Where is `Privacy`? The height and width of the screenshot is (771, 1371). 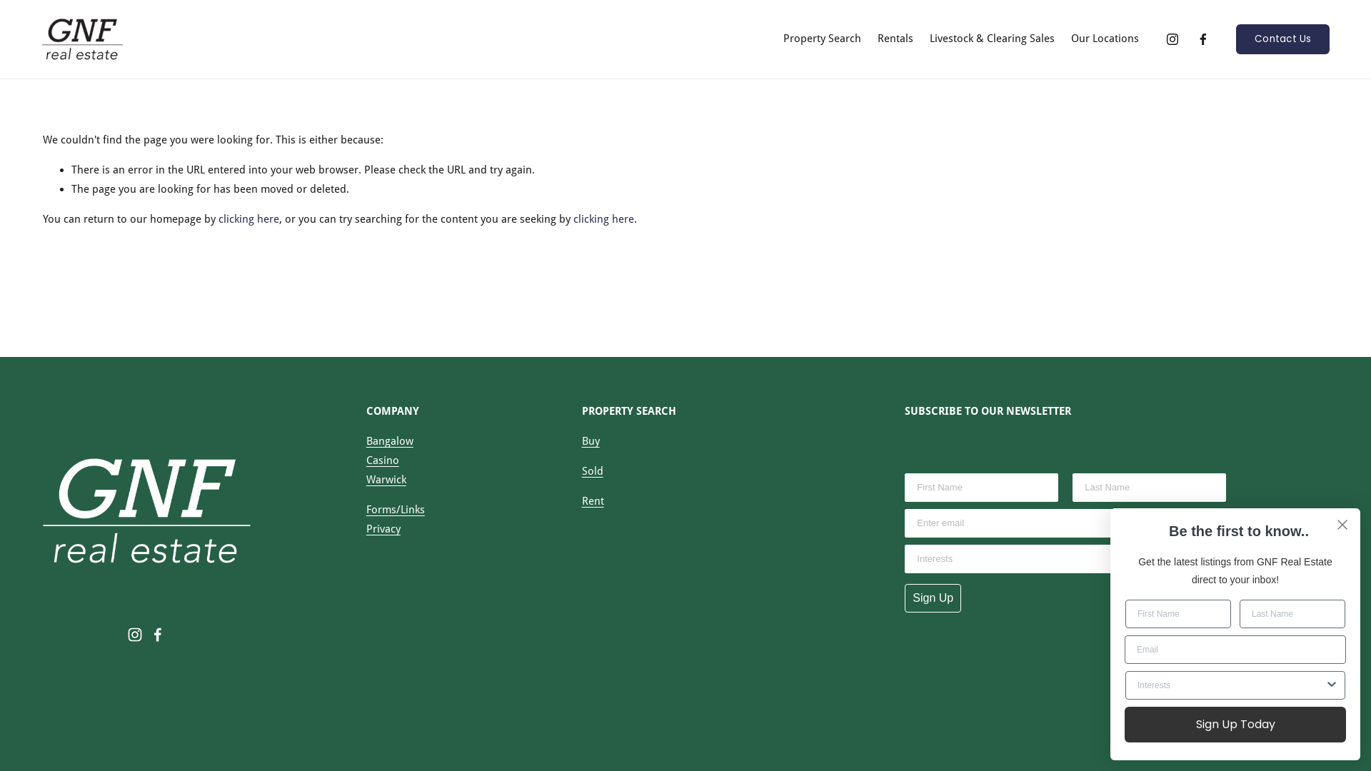 Privacy is located at coordinates (383, 530).